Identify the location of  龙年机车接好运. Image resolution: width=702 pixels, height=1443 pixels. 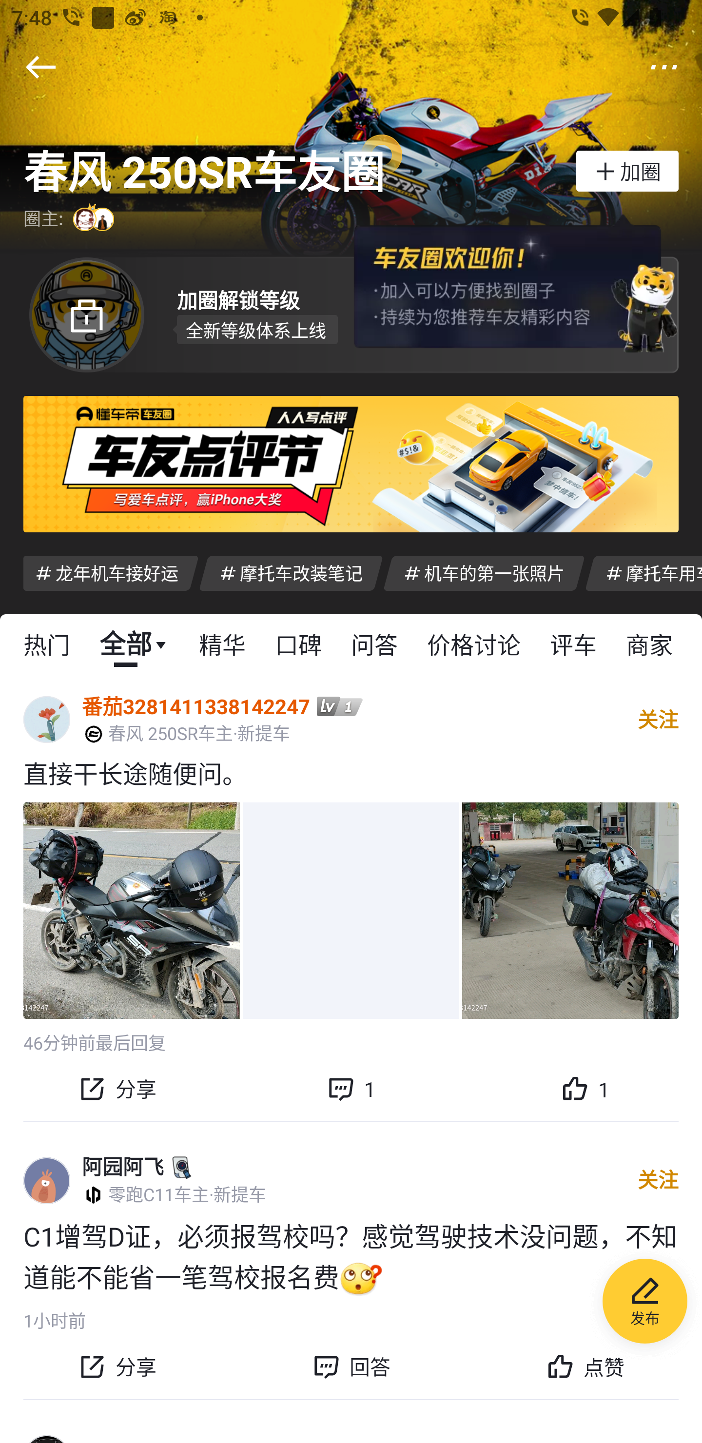
(111, 572).